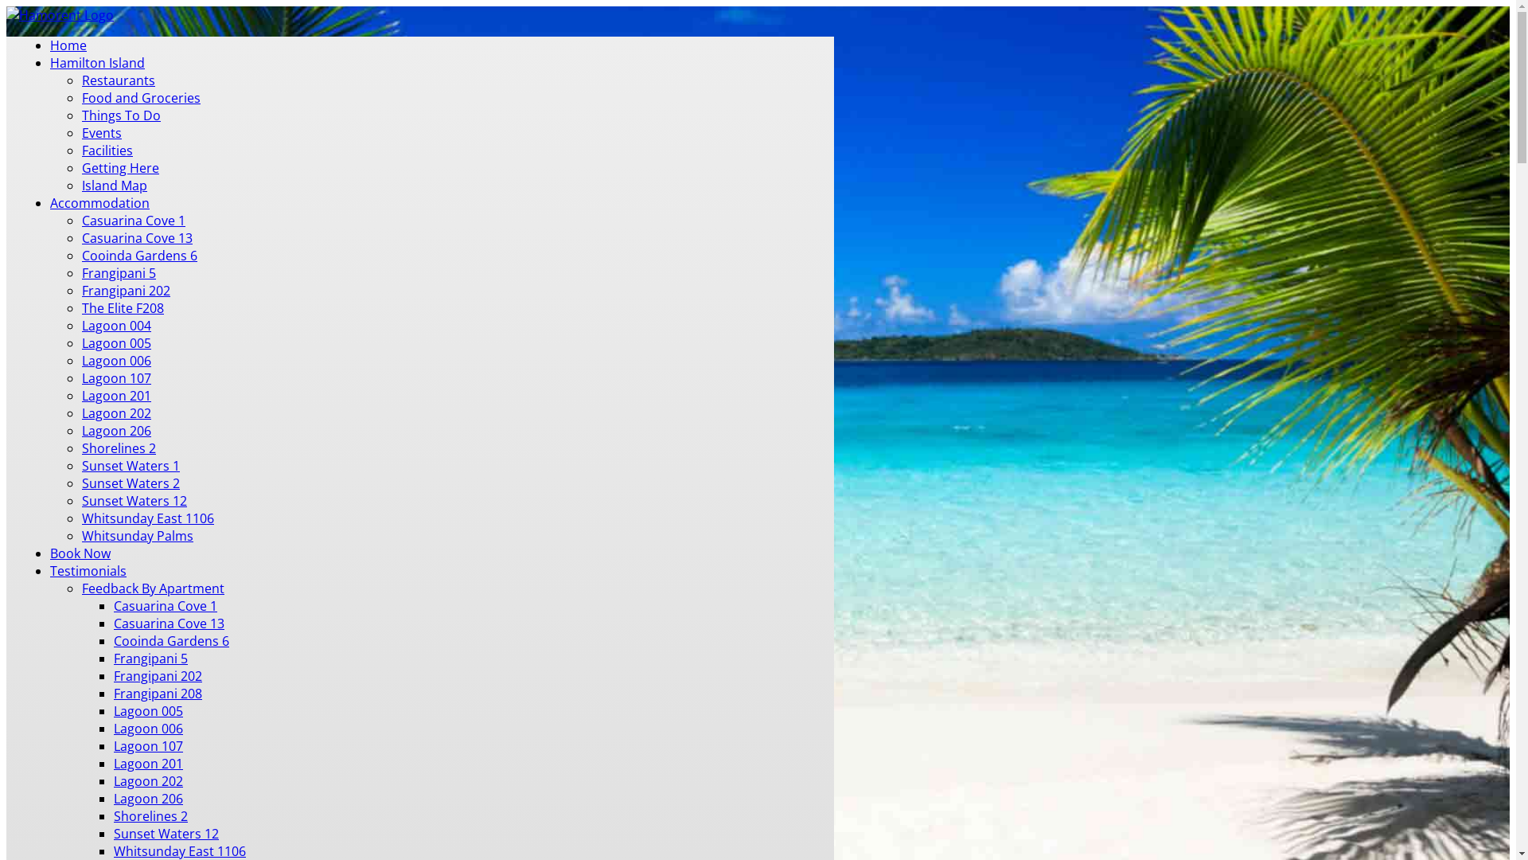  What do you see at coordinates (107, 150) in the screenshot?
I see `Facilities` at bounding box center [107, 150].